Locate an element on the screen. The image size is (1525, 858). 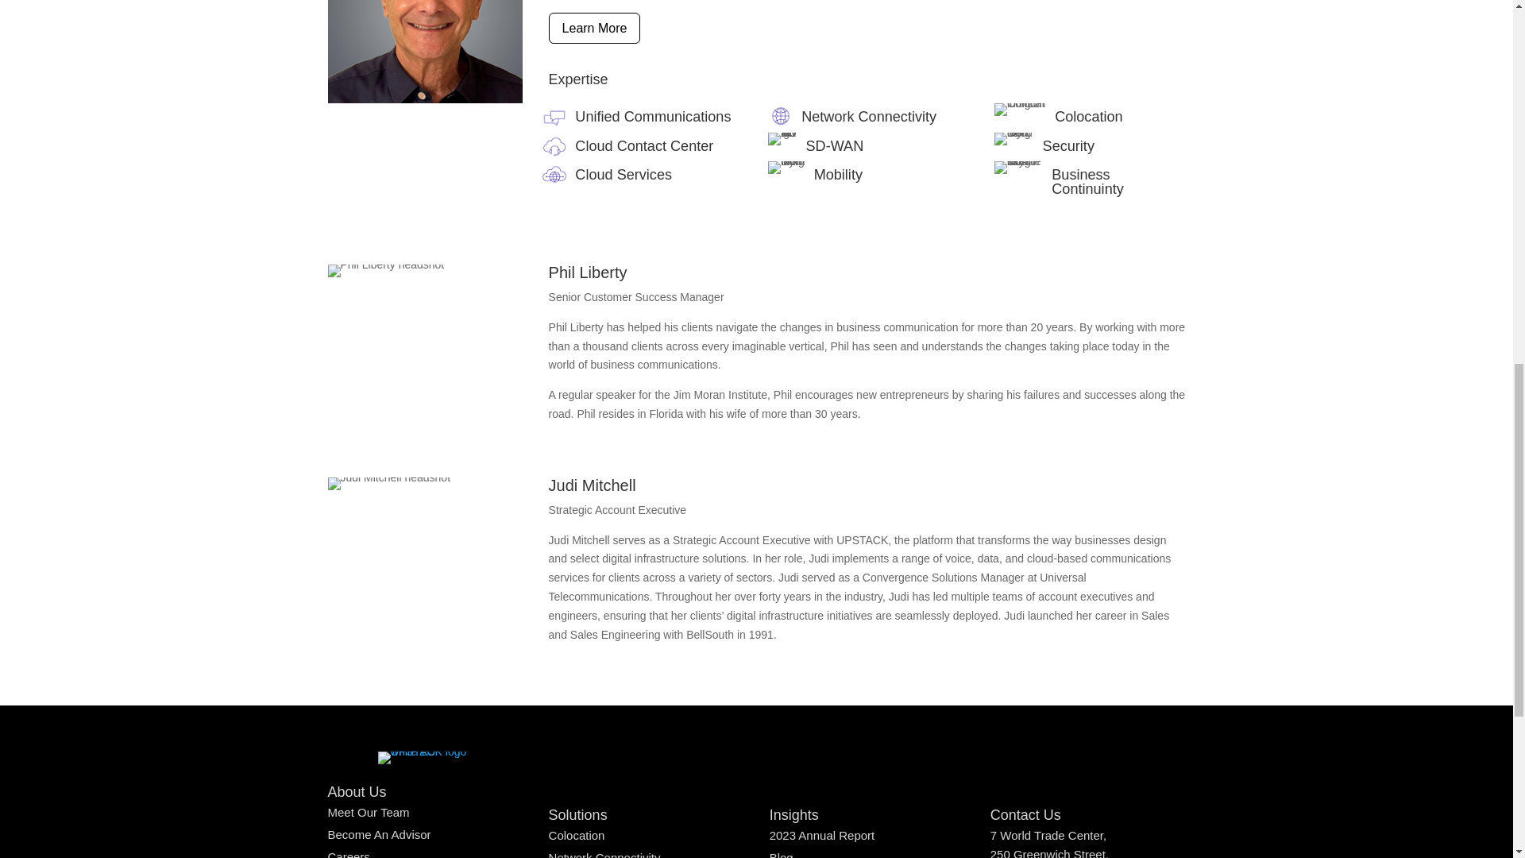
Learn More is located at coordinates (594, 29).